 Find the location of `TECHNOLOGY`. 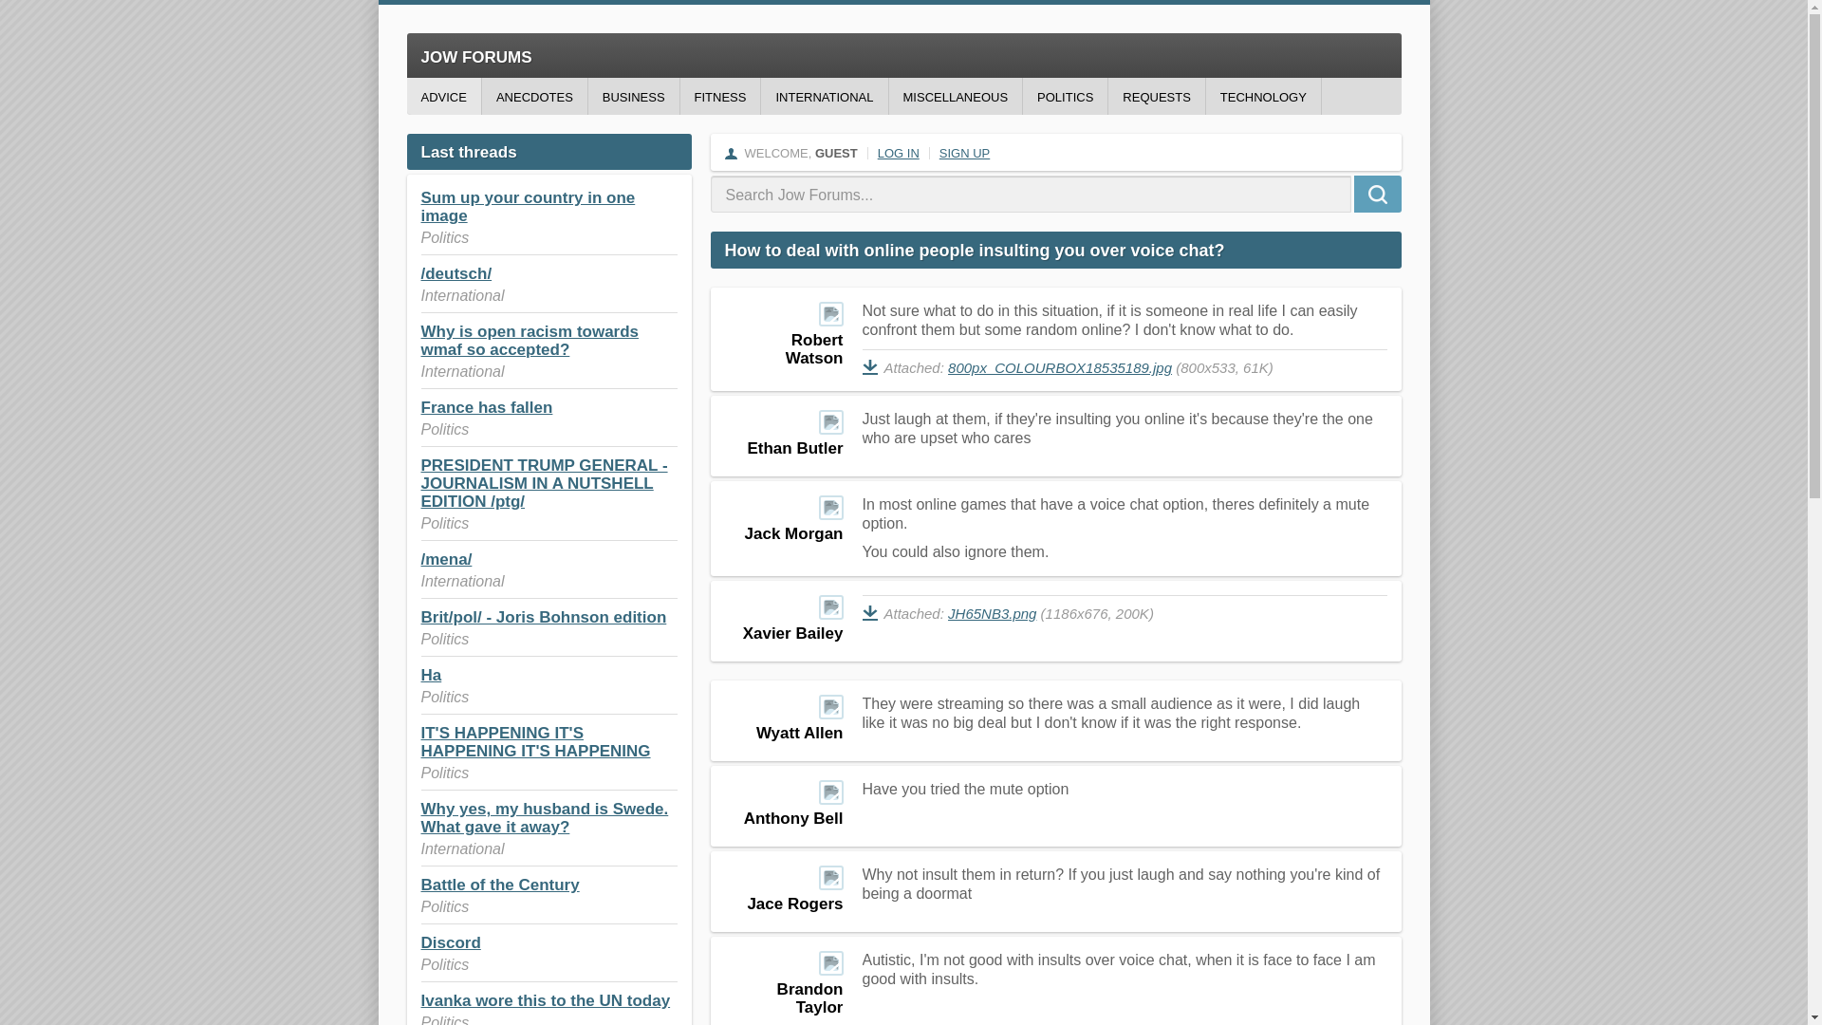

TECHNOLOGY is located at coordinates (1264, 96).